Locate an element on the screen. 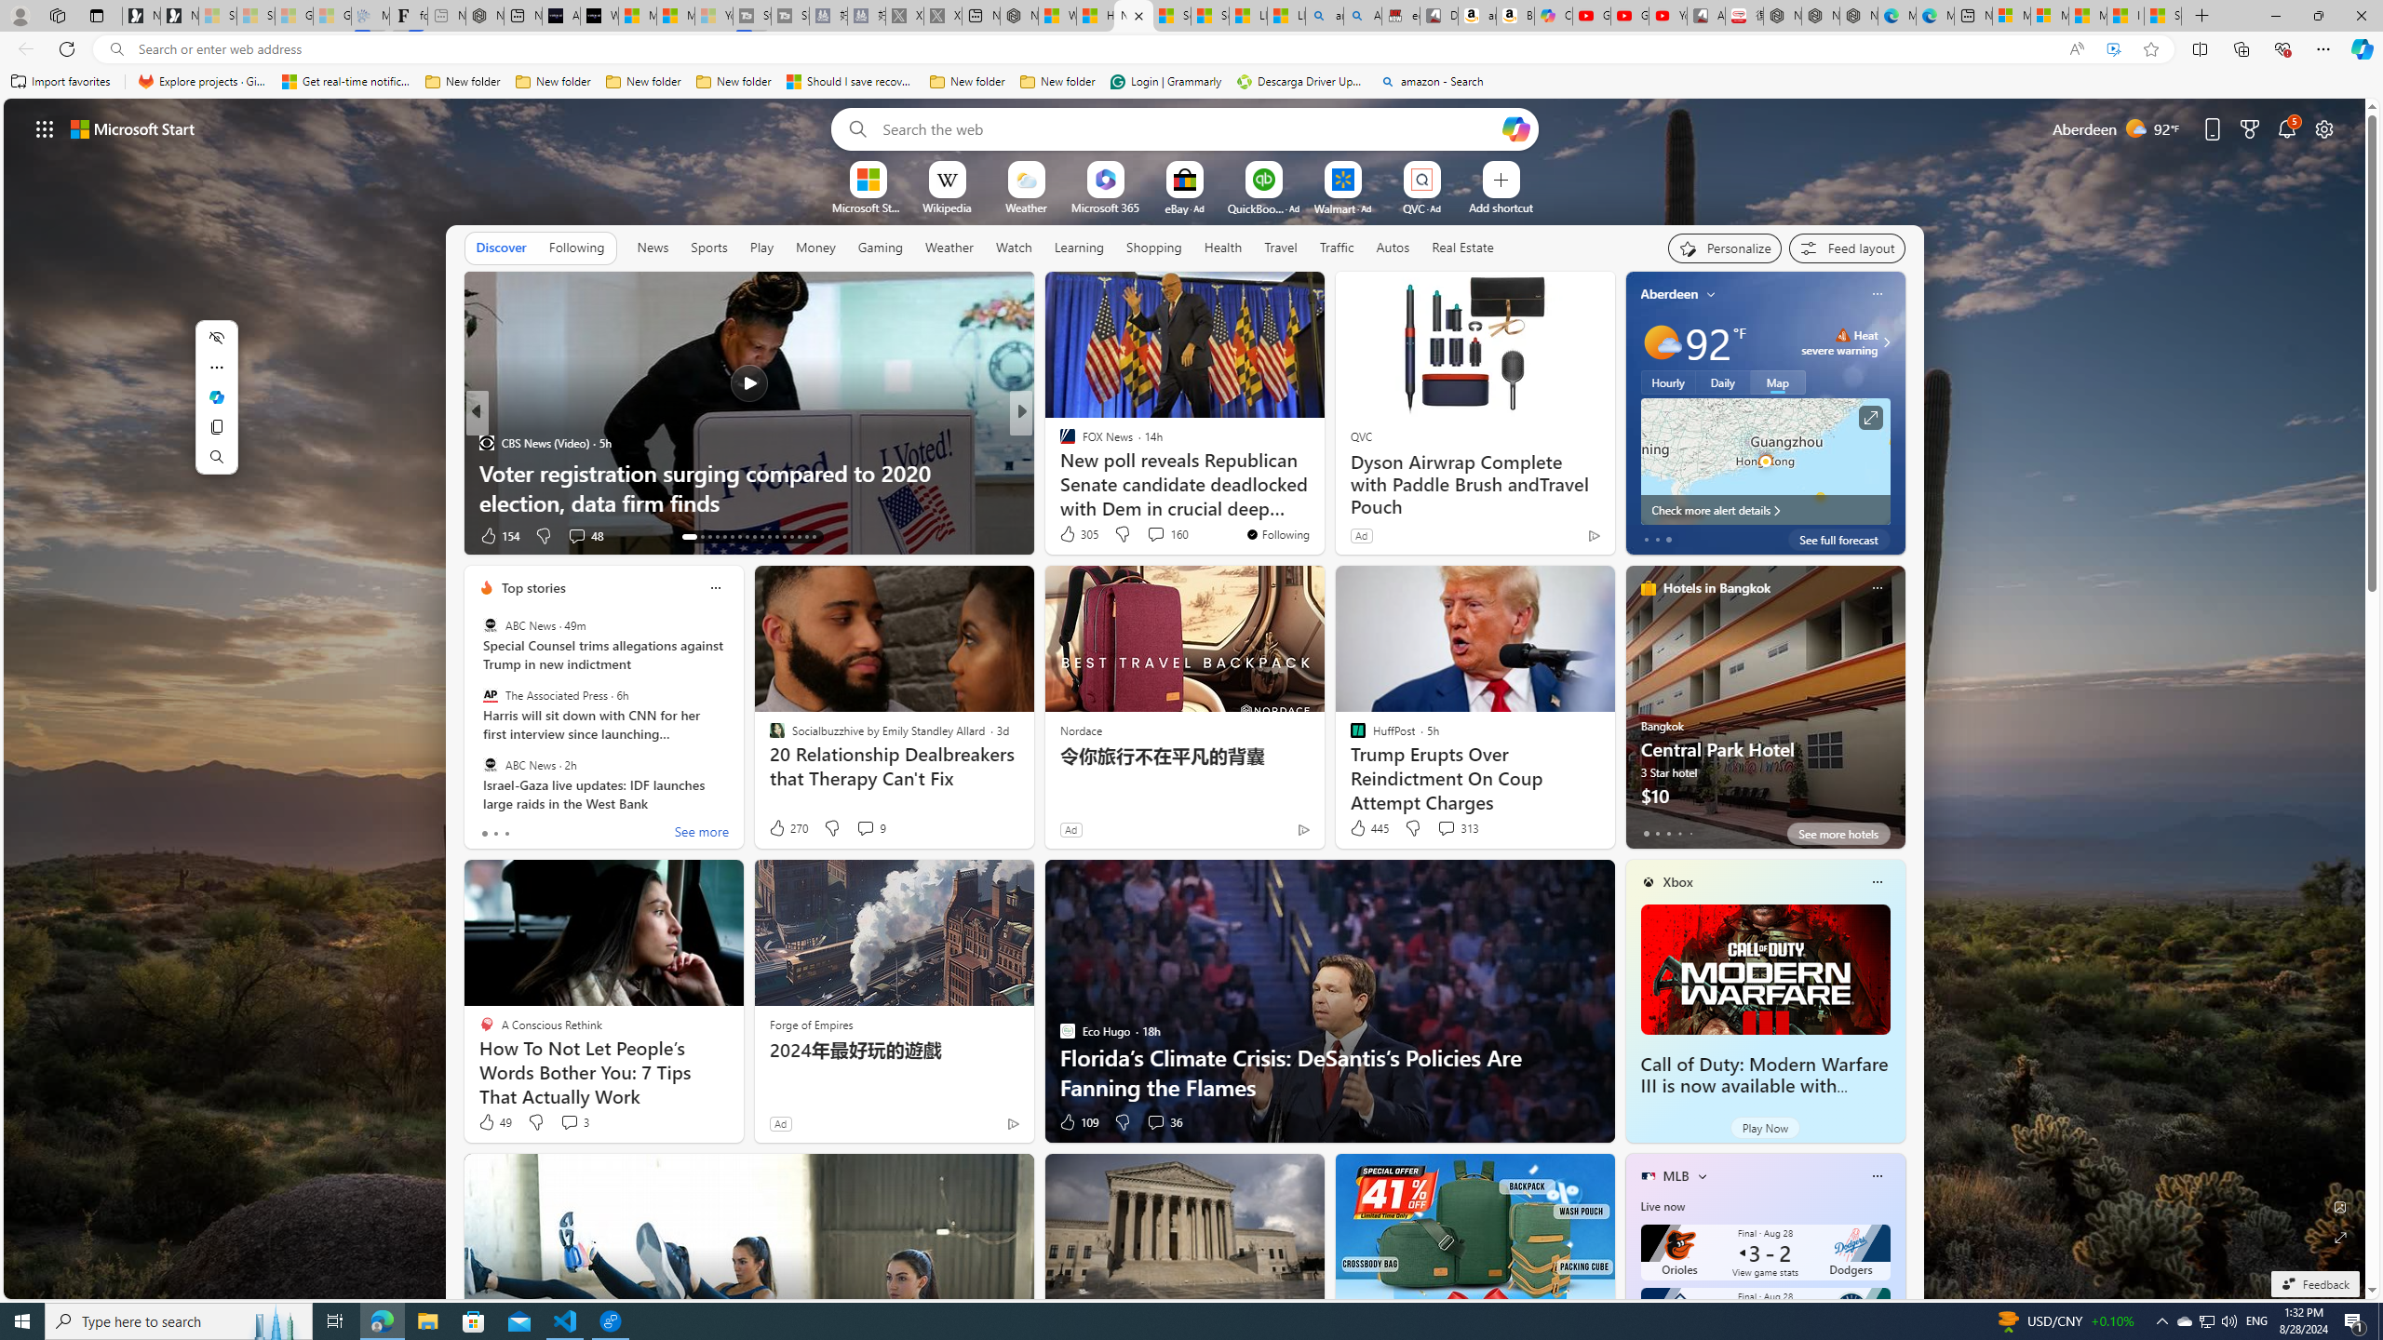 This screenshot has height=1340, width=2383. Central Park Hotel is located at coordinates (1765, 715).